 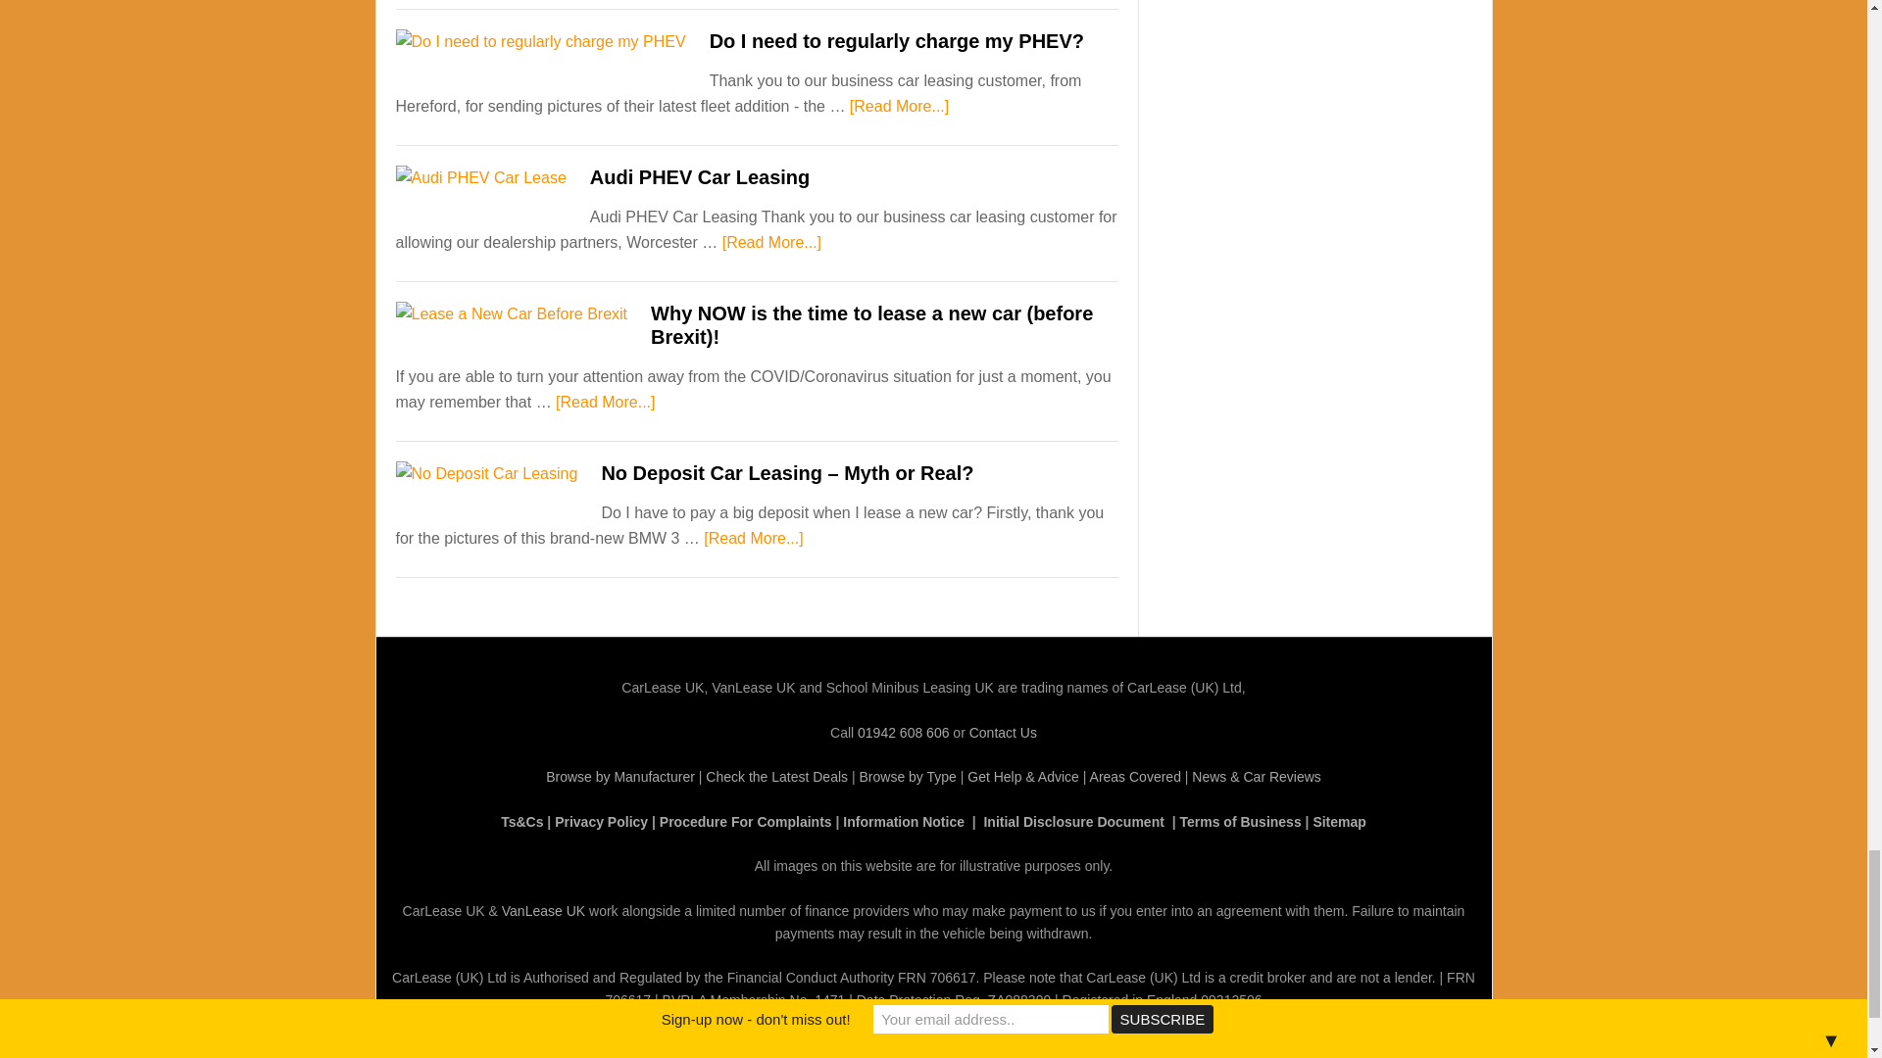 I want to click on Find lease cars by body style, so click(x=907, y=777).